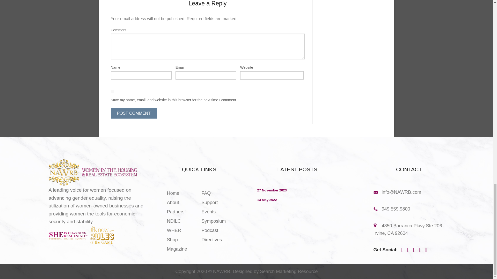 The image size is (497, 279). I want to click on yes, so click(112, 91).